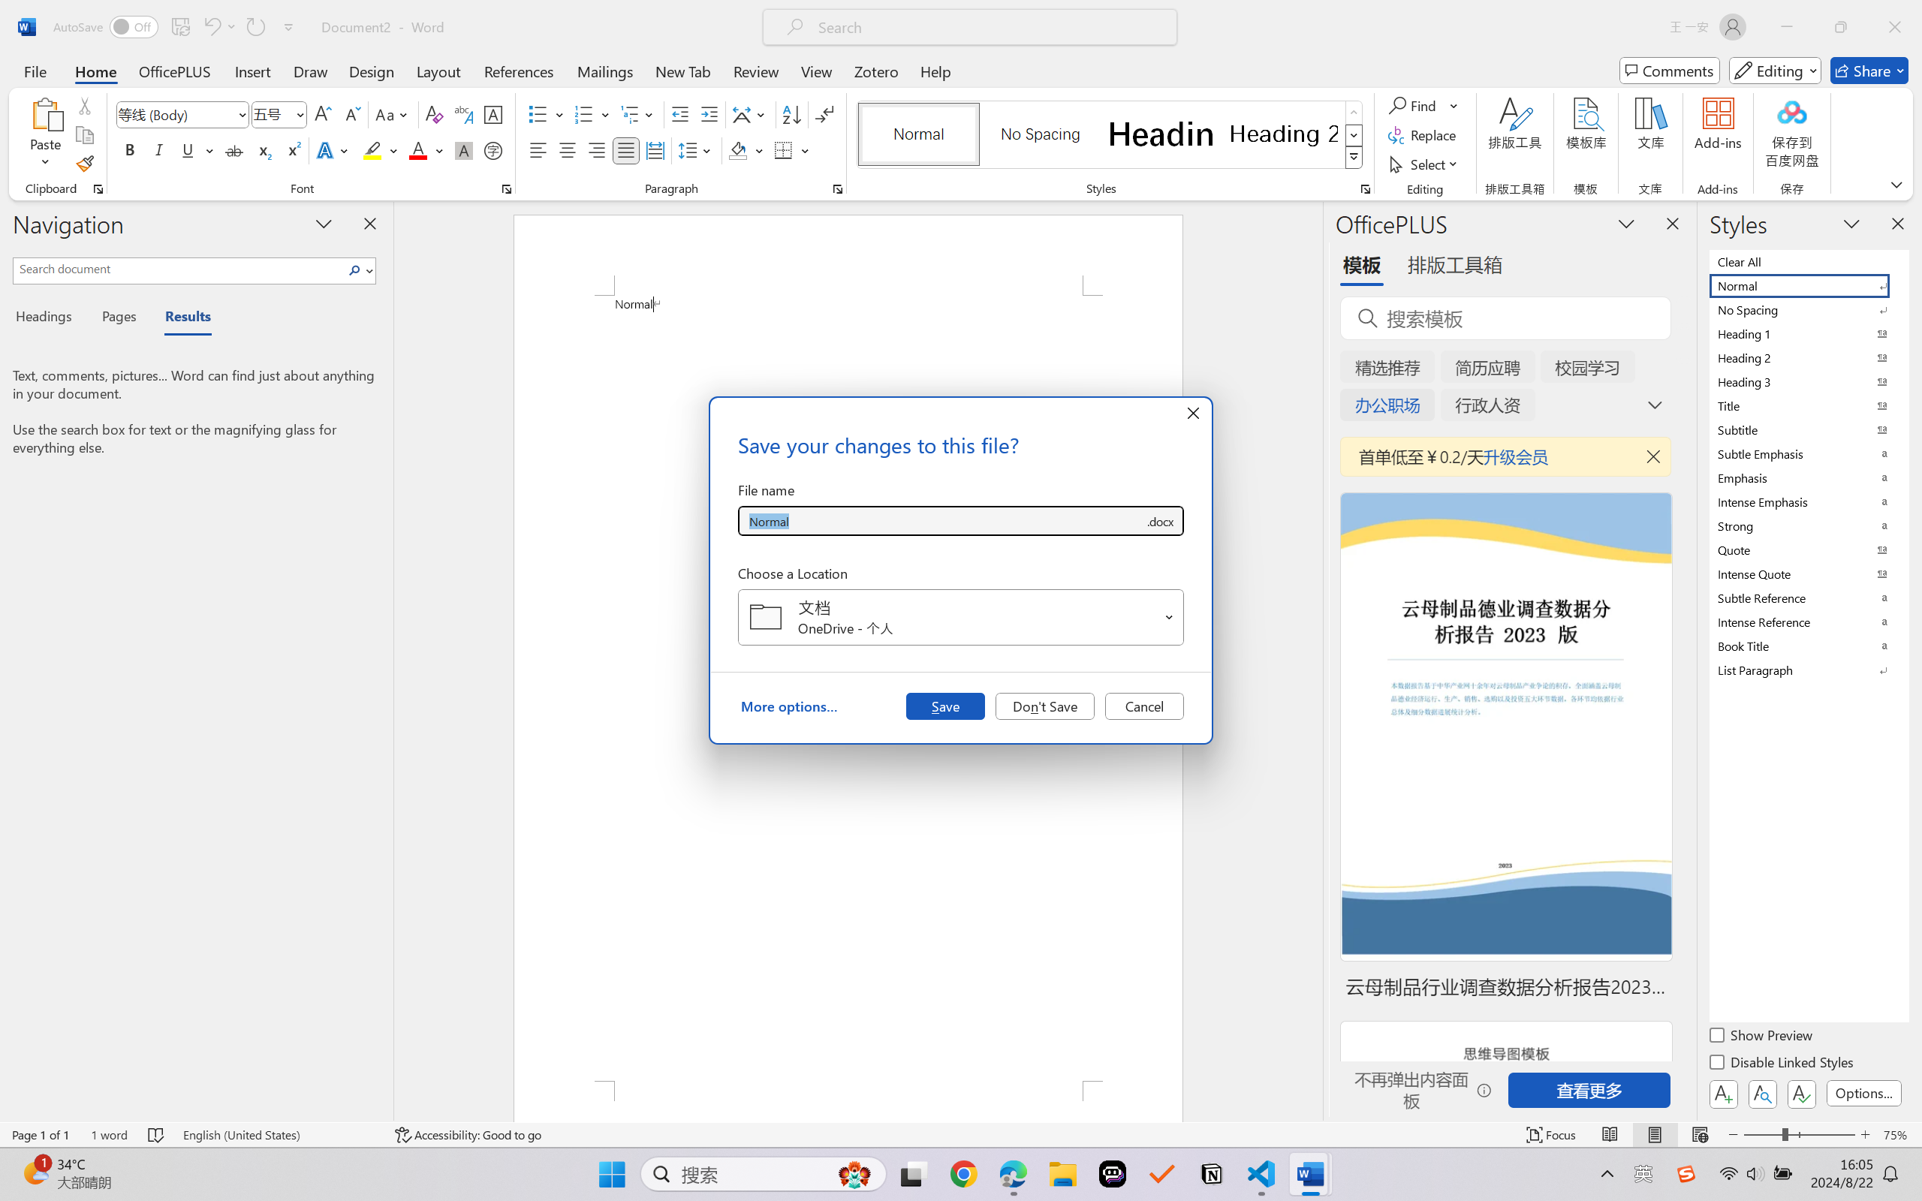 This screenshot has width=1922, height=1201. What do you see at coordinates (272, 114) in the screenshot?
I see `Font Size` at bounding box center [272, 114].